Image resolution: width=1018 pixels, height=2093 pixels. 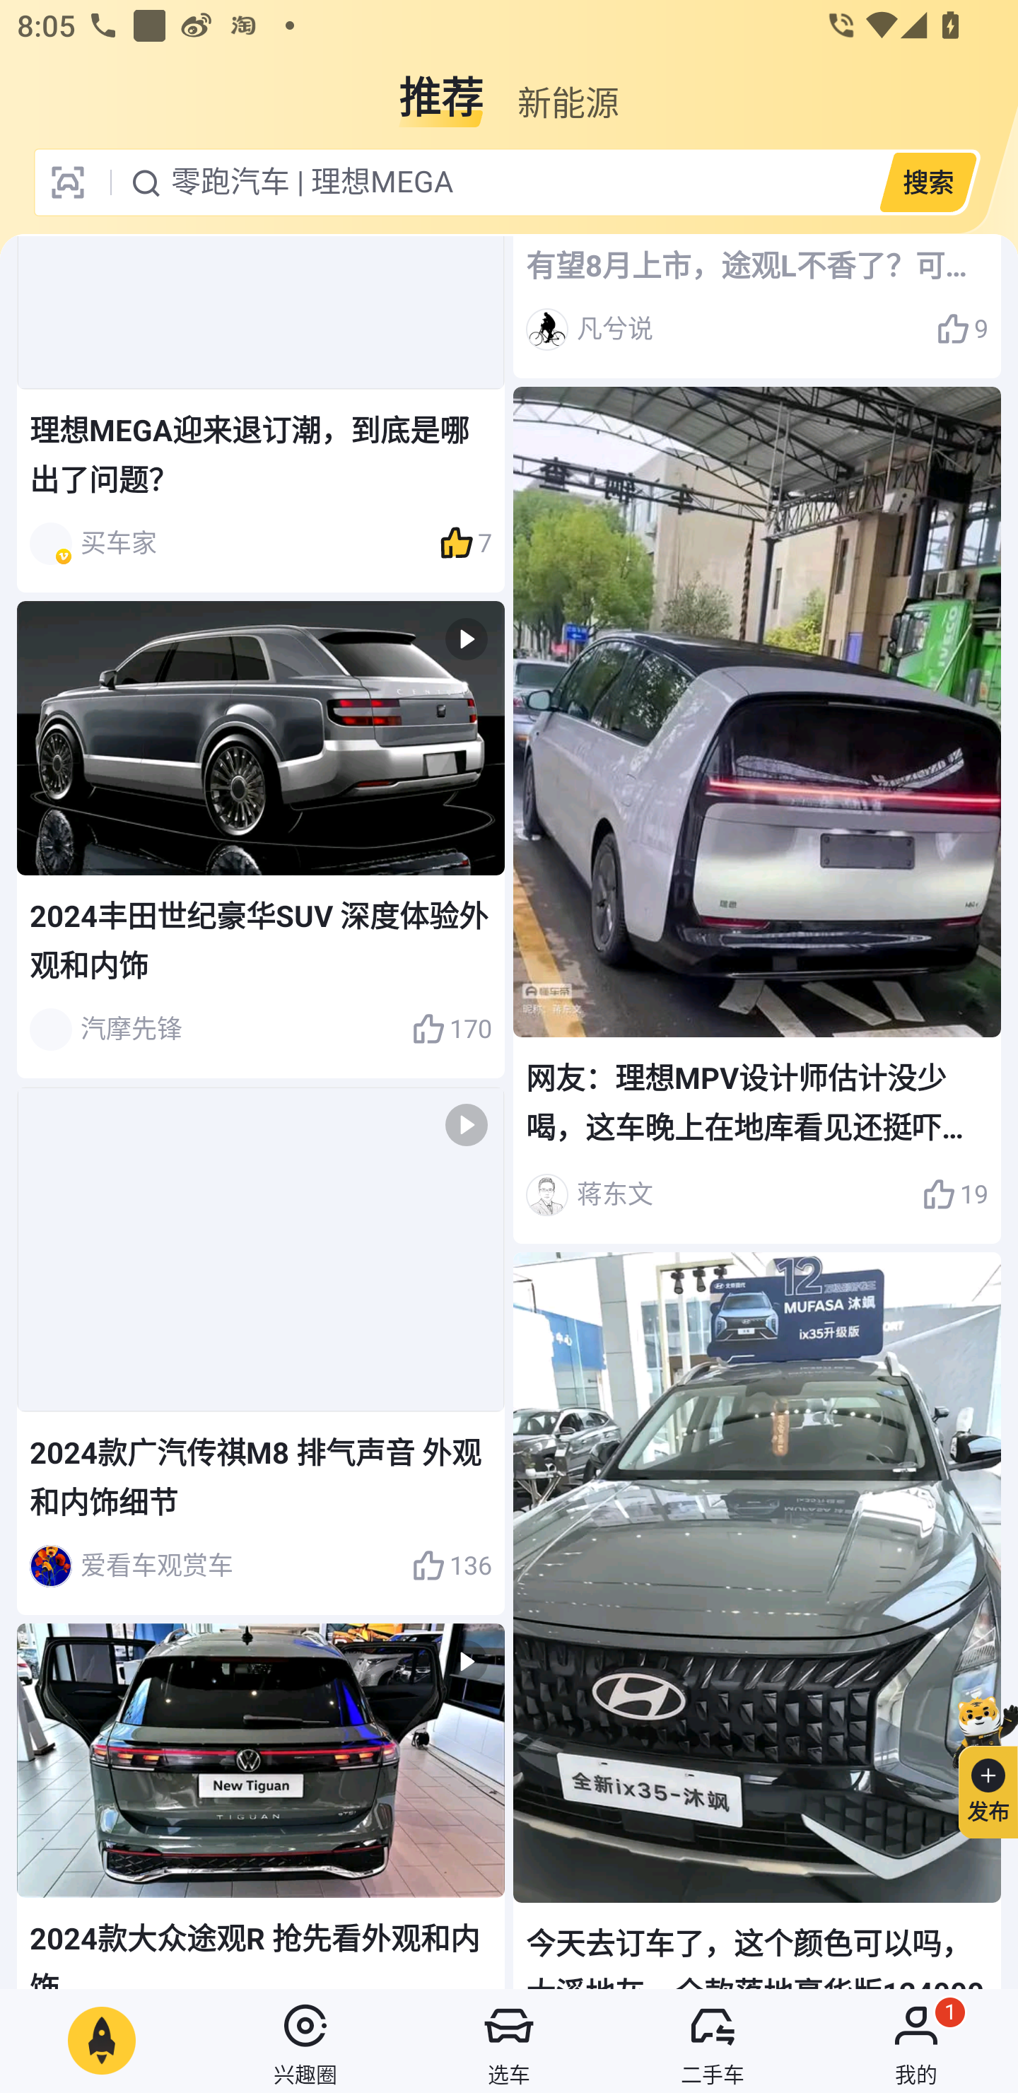 I want to click on 9, so click(x=961, y=330).